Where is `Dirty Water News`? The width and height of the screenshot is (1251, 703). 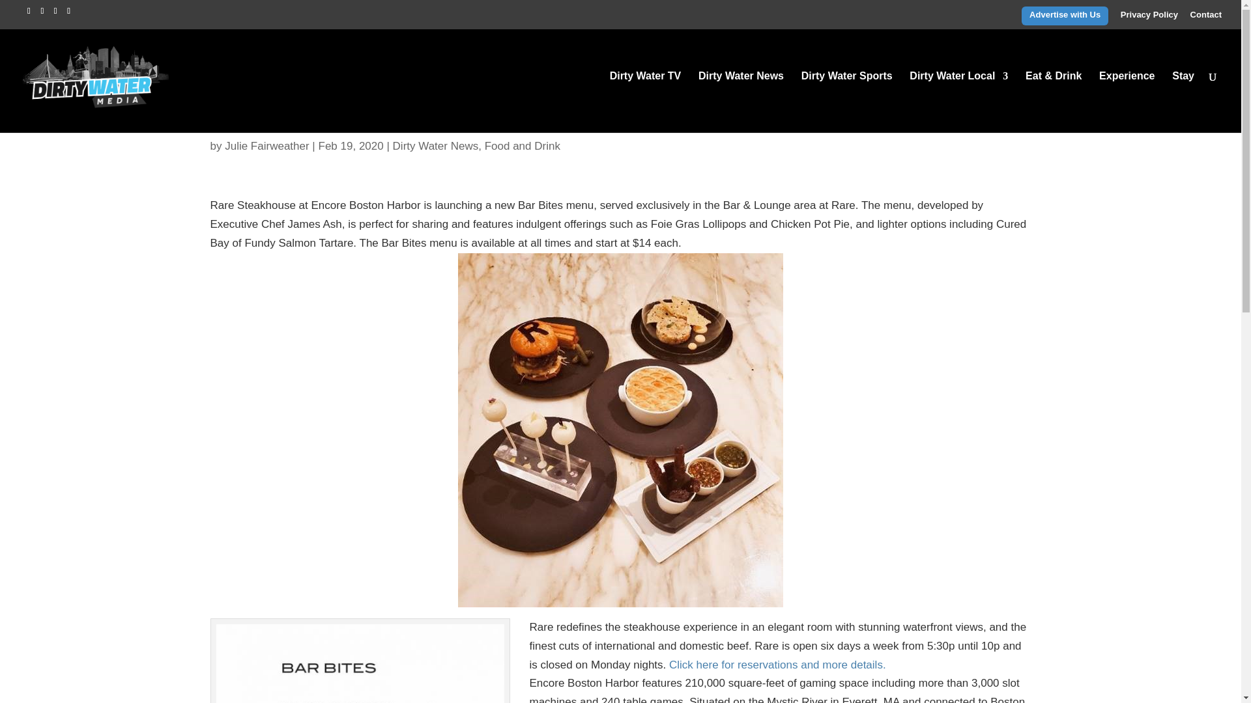 Dirty Water News is located at coordinates (435, 146).